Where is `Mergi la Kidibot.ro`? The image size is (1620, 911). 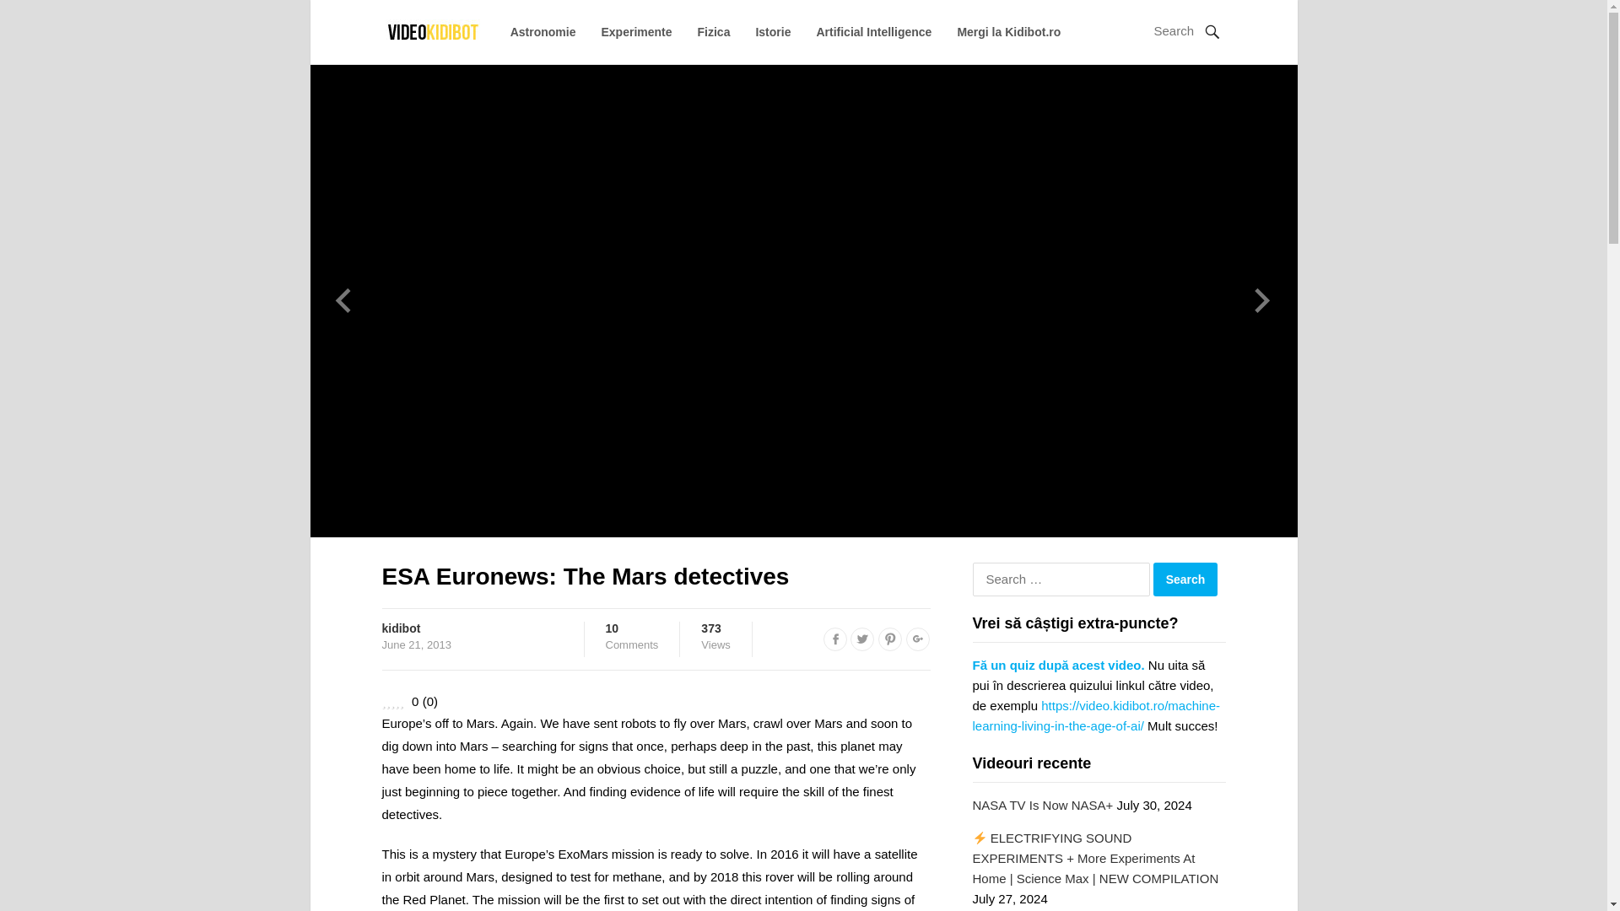 Mergi la Kidibot.ro is located at coordinates (1009, 32).